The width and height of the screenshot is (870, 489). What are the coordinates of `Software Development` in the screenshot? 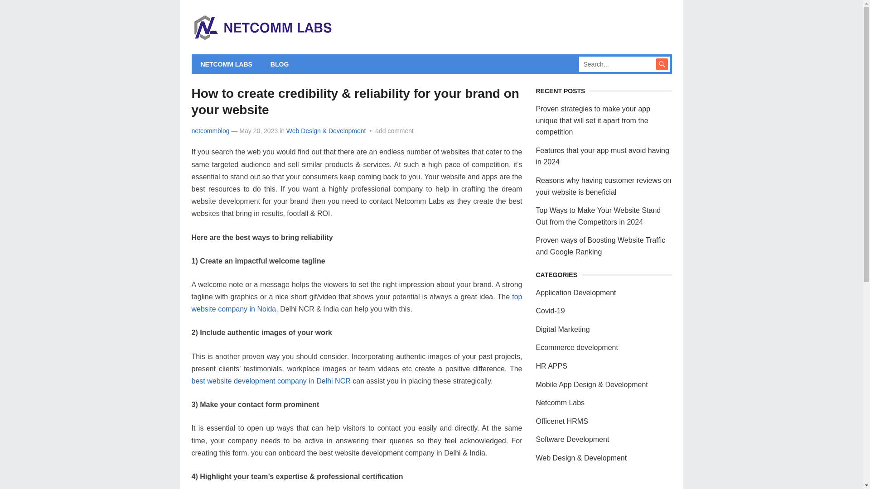 It's located at (572, 439).